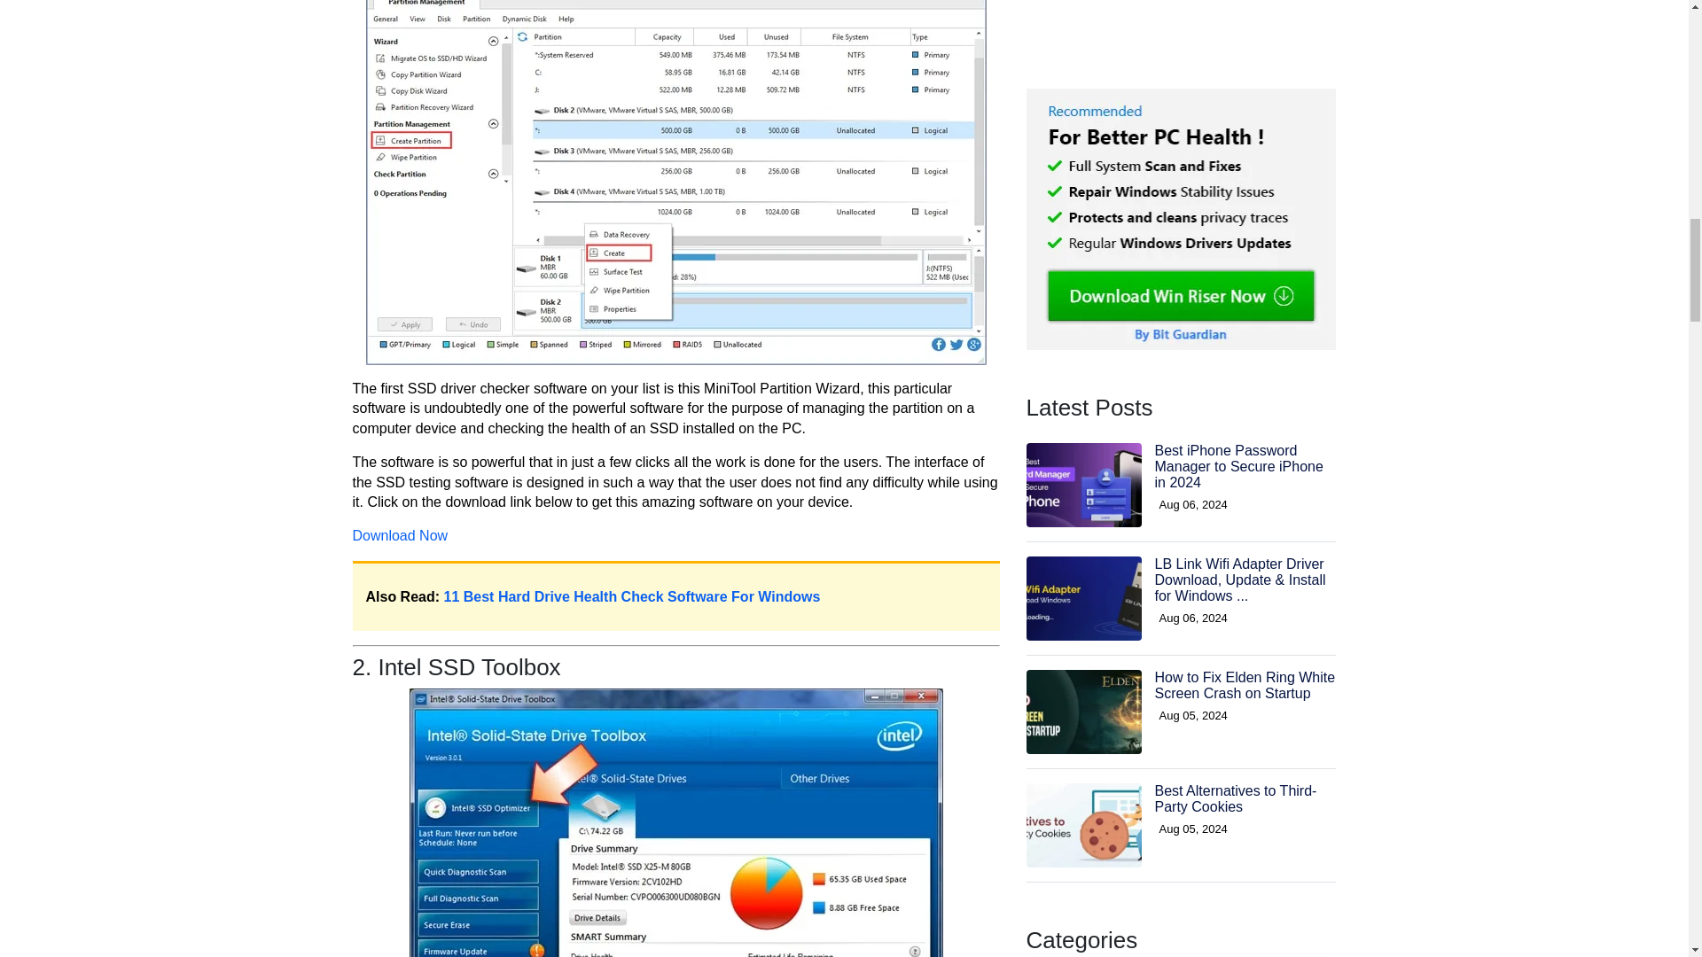  I want to click on 11 Best Hard Drive Health Check Software For Windows, so click(632, 596).